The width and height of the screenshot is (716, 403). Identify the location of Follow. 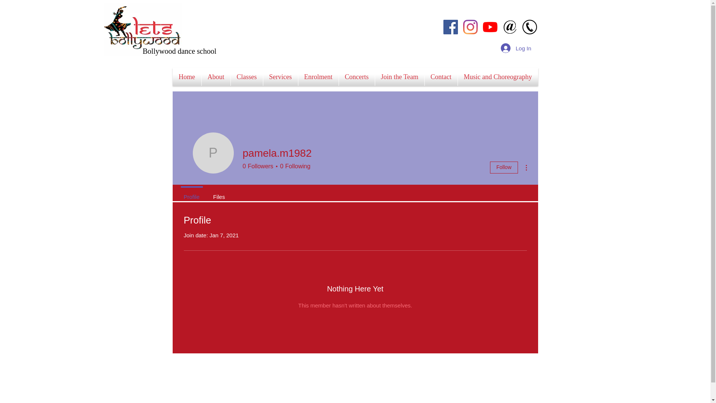
(504, 168).